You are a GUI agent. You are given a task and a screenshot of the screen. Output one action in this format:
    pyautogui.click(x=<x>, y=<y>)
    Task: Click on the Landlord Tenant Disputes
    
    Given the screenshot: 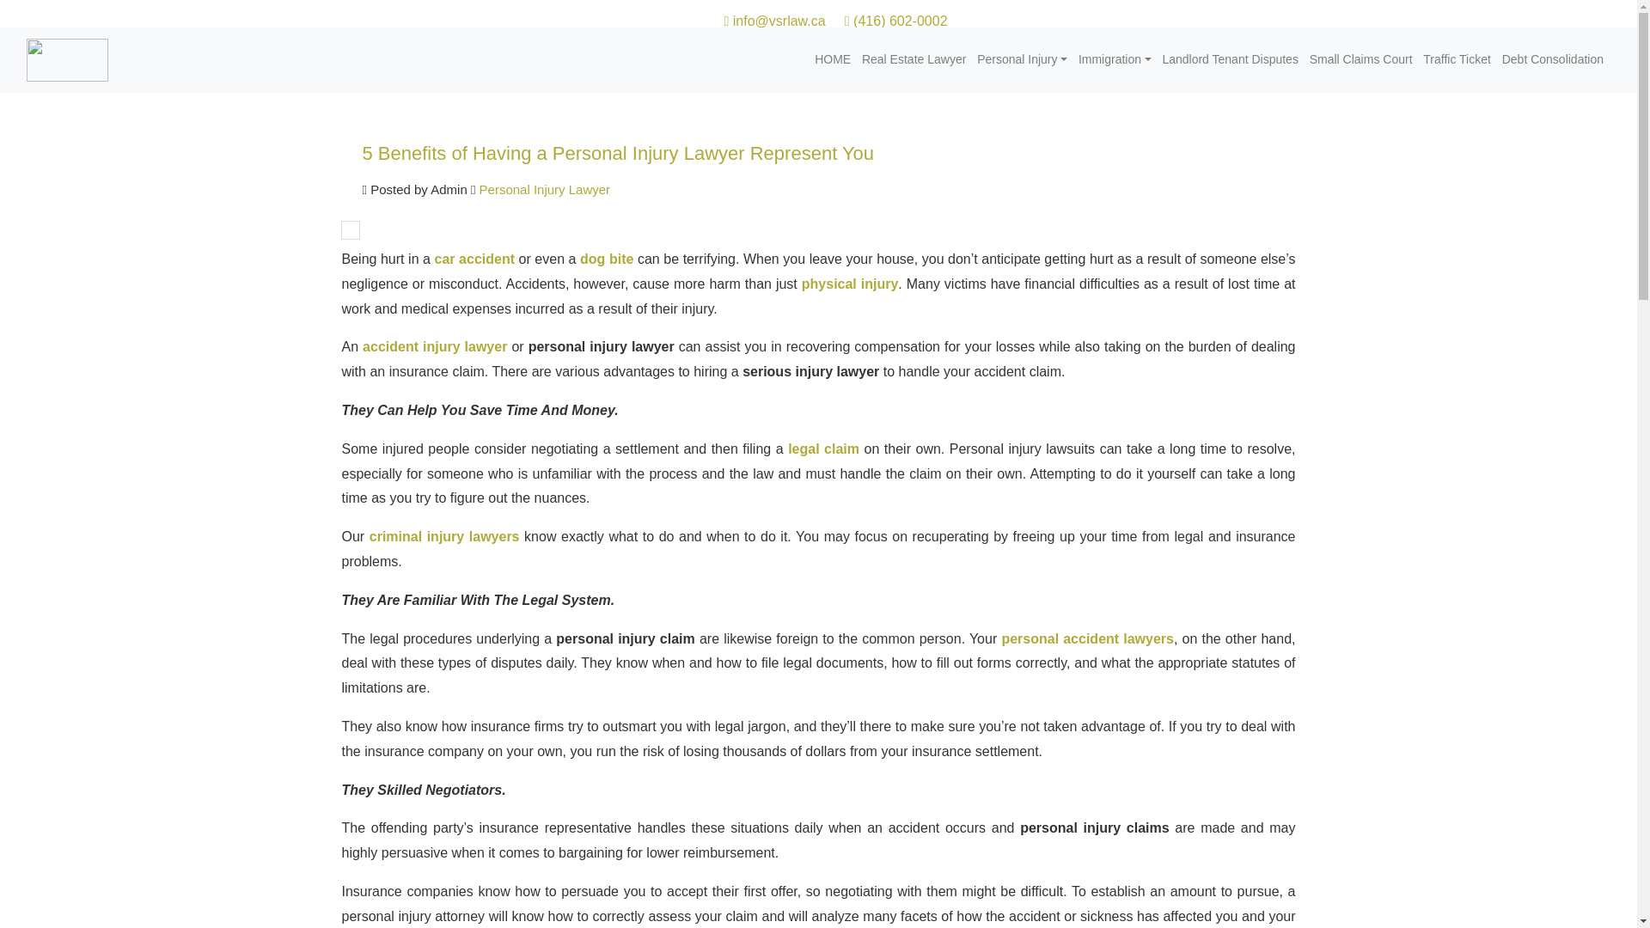 What is the action you would take?
    pyautogui.click(x=1231, y=58)
    